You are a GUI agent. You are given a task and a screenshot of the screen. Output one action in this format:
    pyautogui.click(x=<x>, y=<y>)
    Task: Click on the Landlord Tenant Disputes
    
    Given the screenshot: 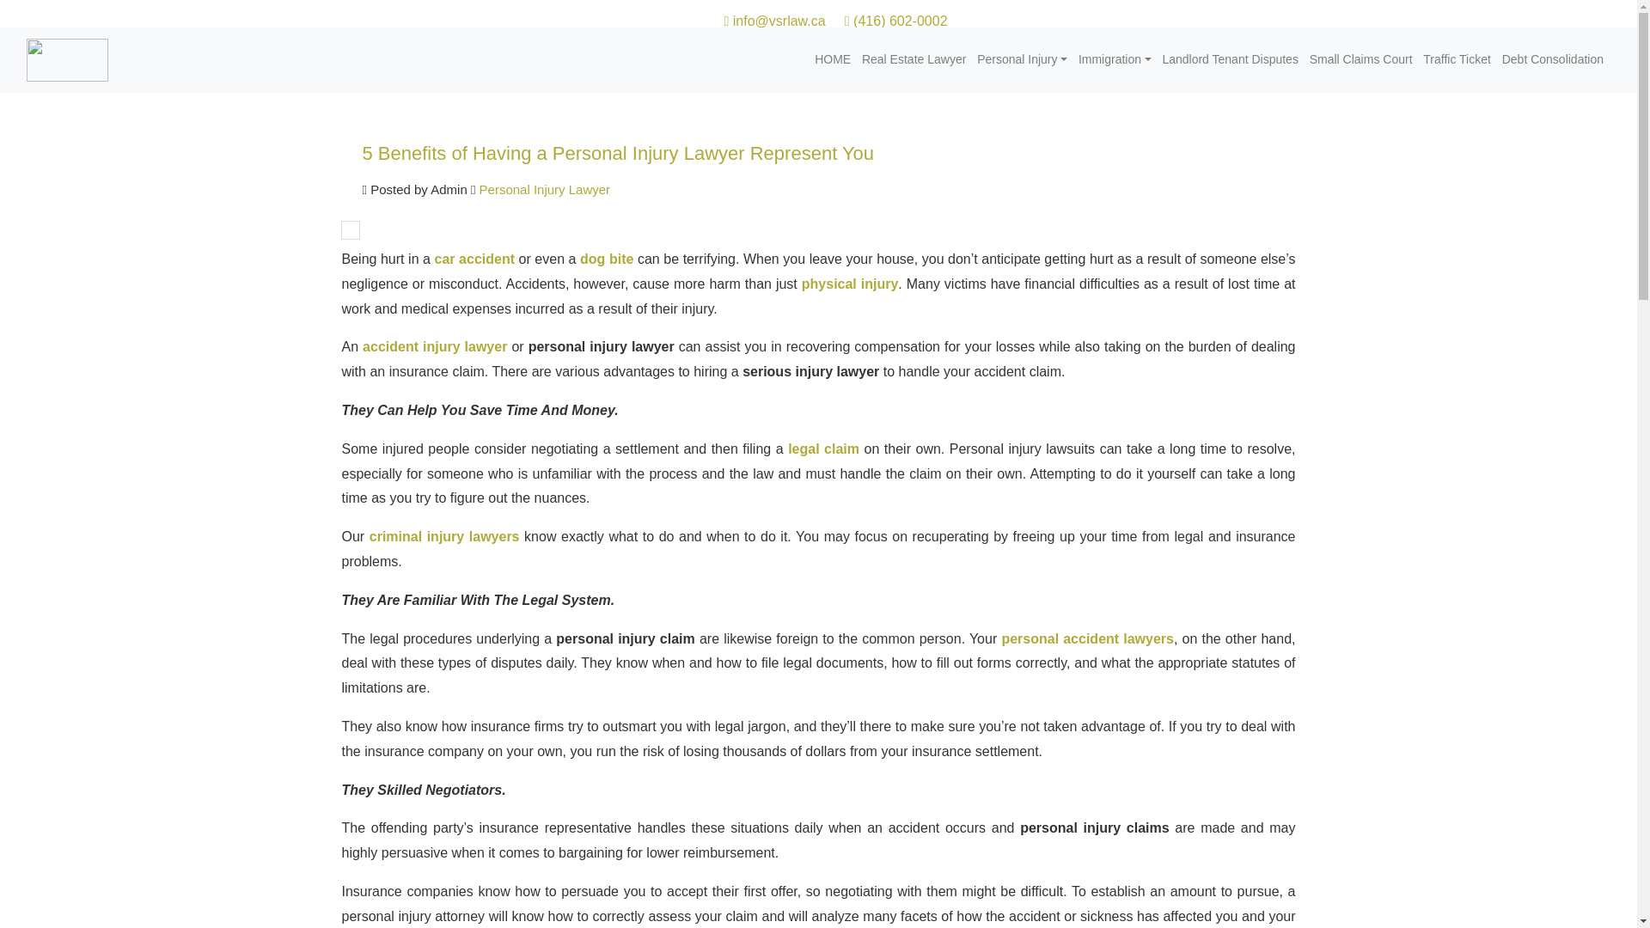 What is the action you would take?
    pyautogui.click(x=1231, y=58)
    